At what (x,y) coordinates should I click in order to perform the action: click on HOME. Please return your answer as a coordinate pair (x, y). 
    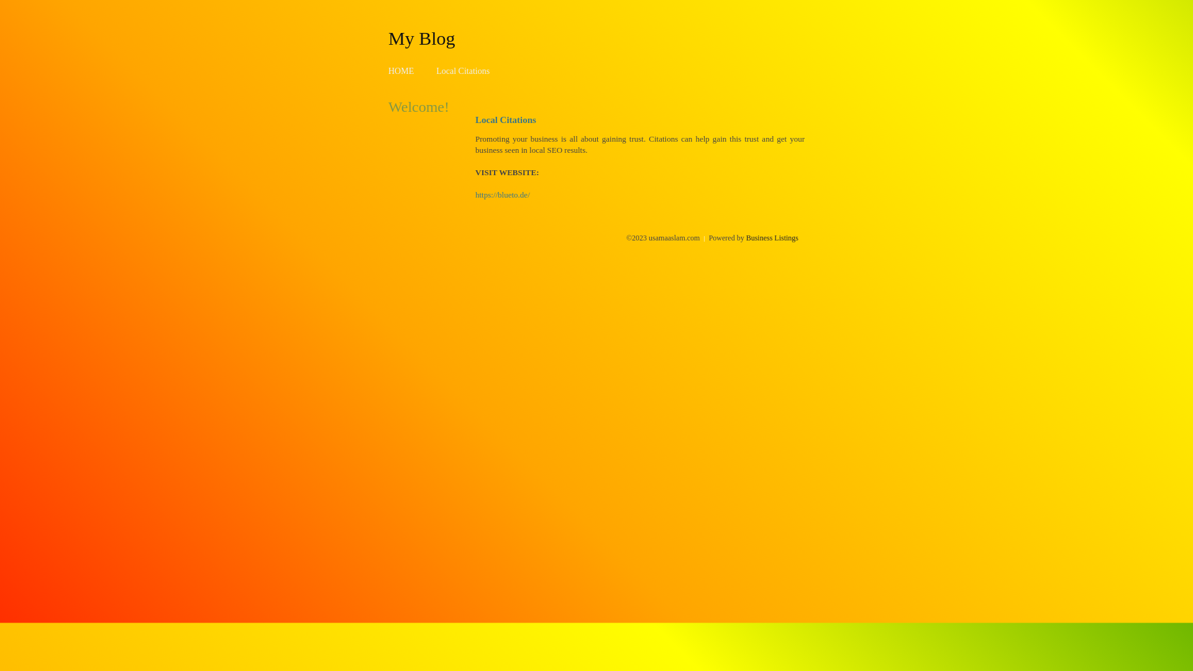
    Looking at the image, I should click on (401, 71).